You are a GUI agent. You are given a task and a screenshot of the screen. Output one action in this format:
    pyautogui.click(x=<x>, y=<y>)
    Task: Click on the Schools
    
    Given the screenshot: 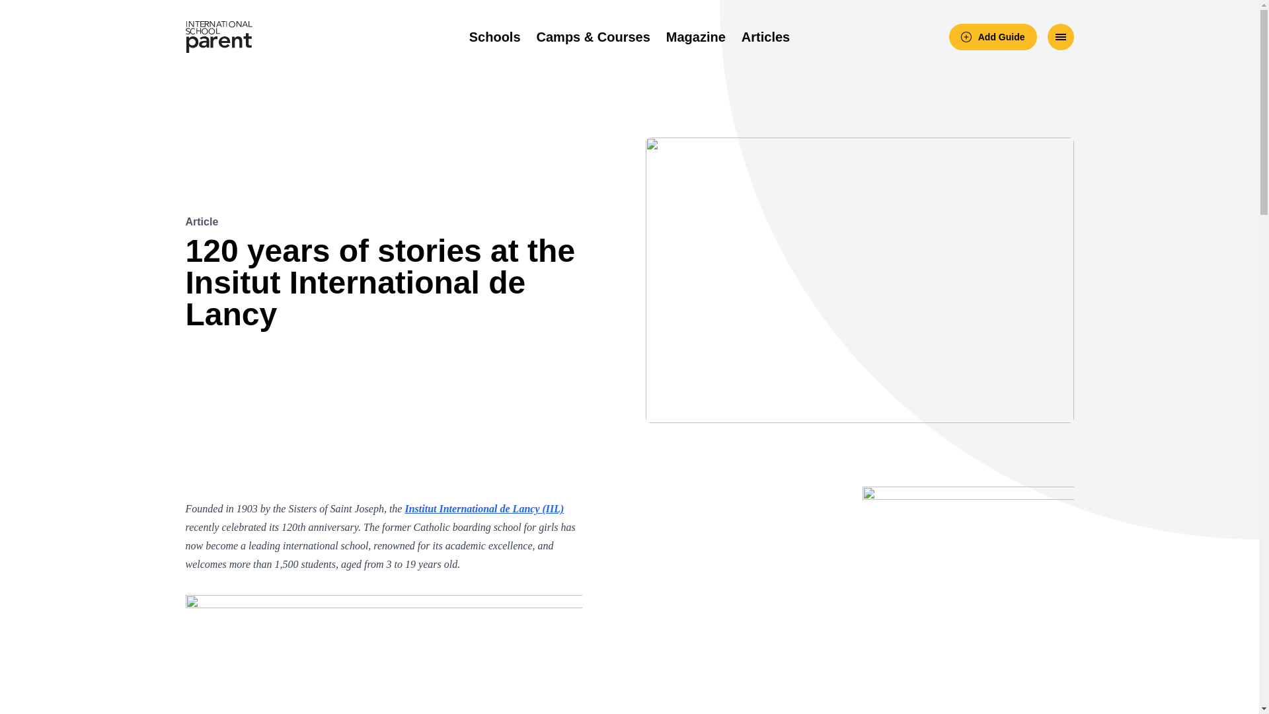 What is the action you would take?
    pyautogui.click(x=494, y=37)
    